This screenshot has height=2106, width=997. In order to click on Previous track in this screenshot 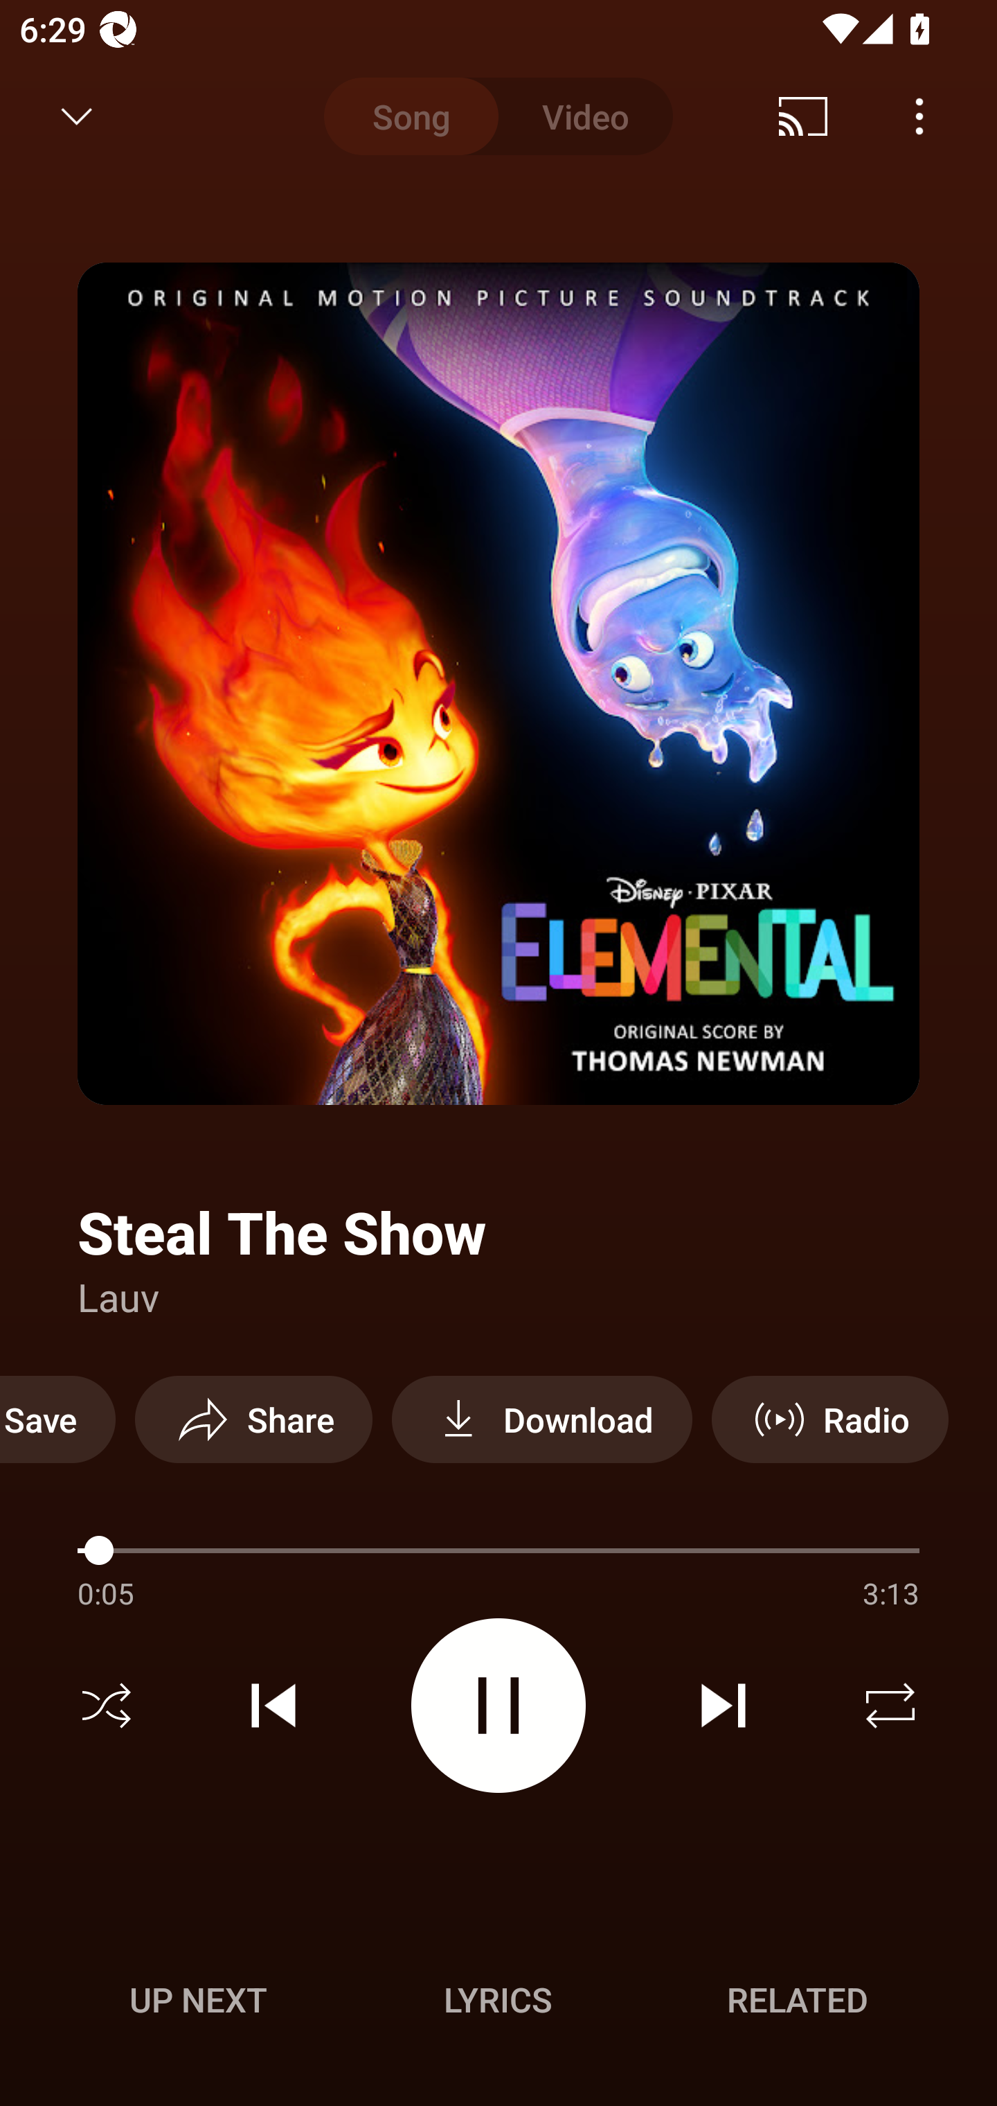, I will do `click(273, 1706)`.